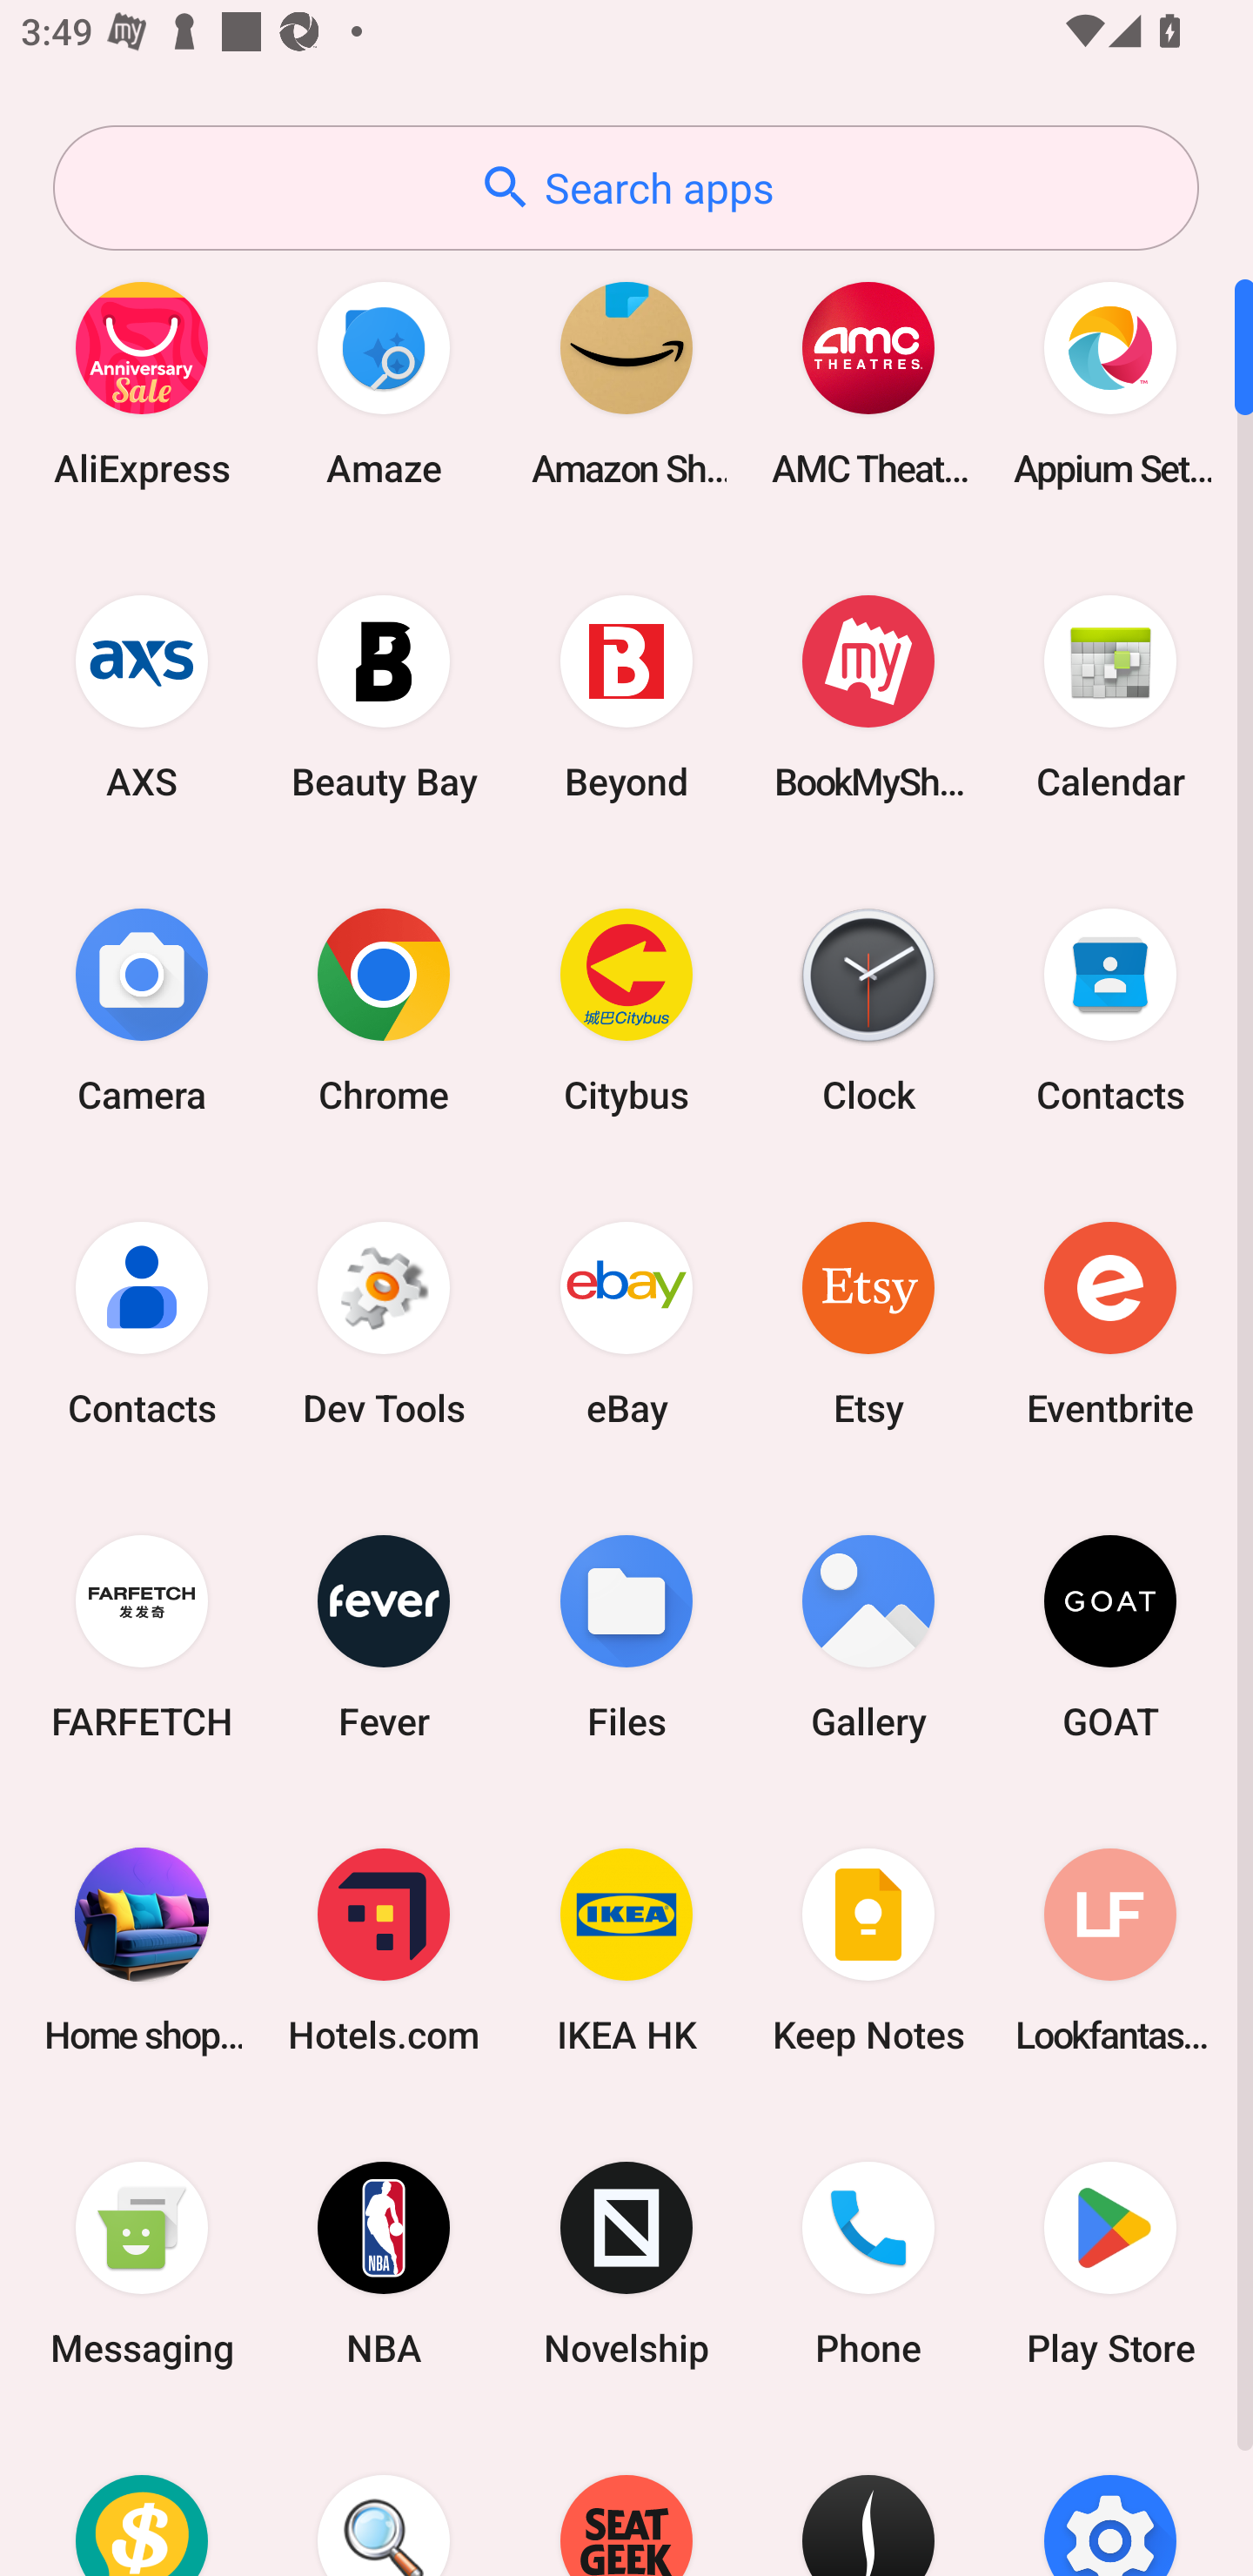 Image resolution: width=1253 pixels, height=2576 pixels. What do you see at coordinates (142, 1010) in the screenshot?
I see `Camera` at bounding box center [142, 1010].